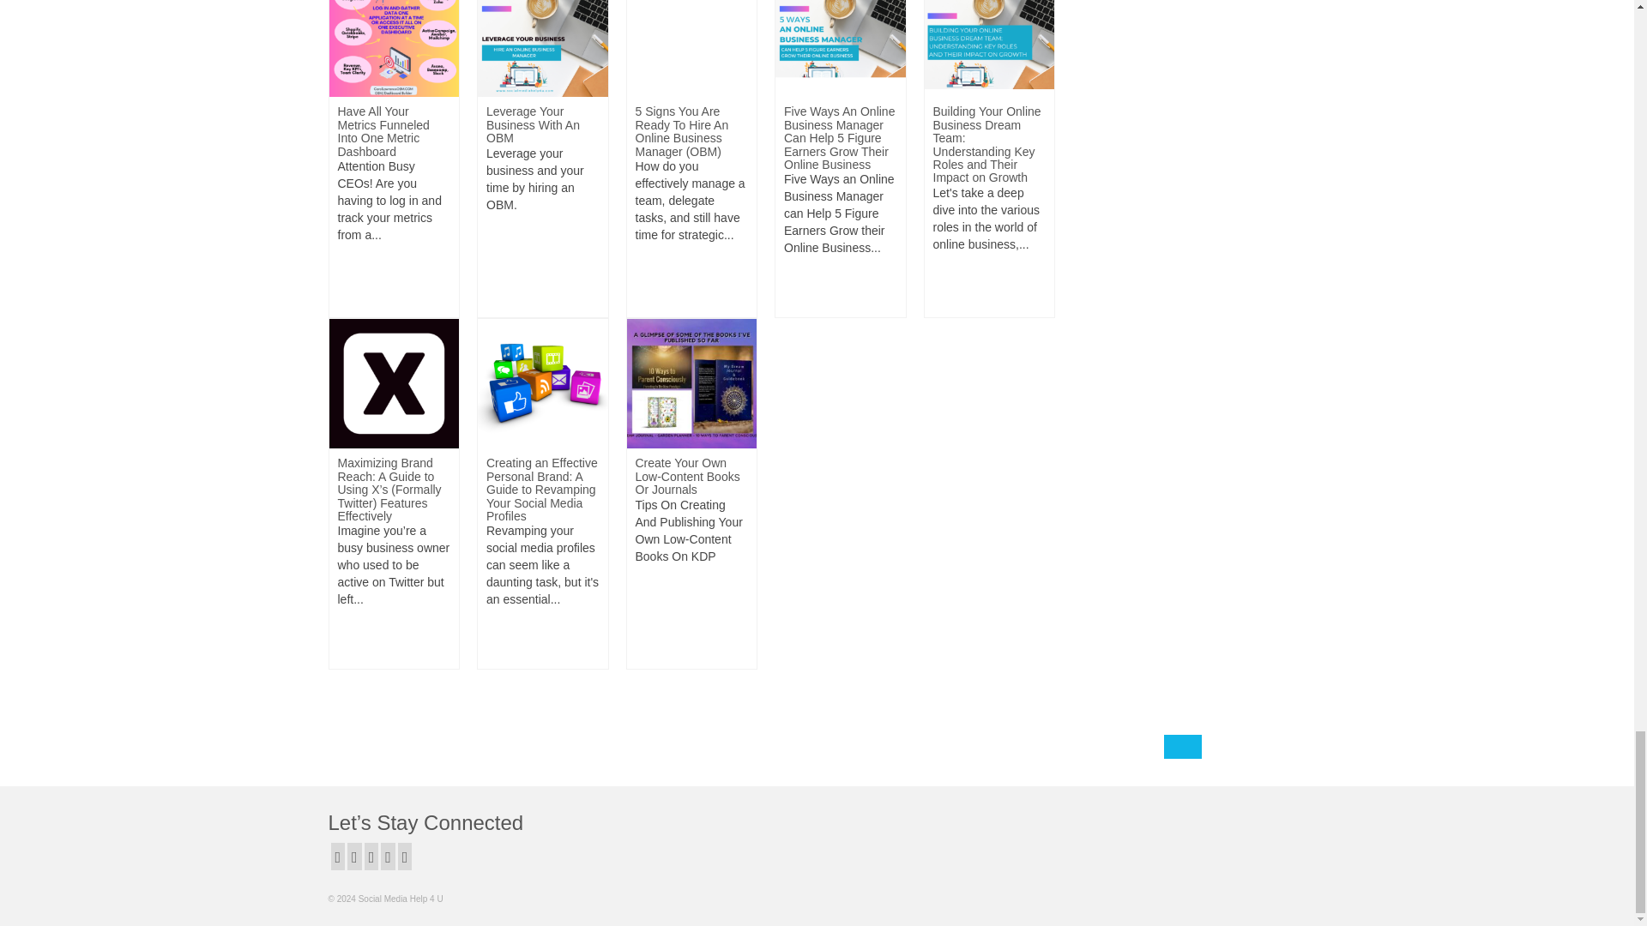 This screenshot has width=1647, height=926. What do you see at coordinates (691, 382) in the screenshot?
I see `Create Your Own Low-Content Books Or Journals` at bounding box center [691, 382].